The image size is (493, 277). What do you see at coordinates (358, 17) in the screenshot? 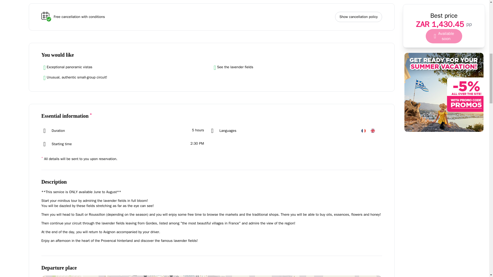
I see `Show cancellation policy` at bounding box center [358, 17].